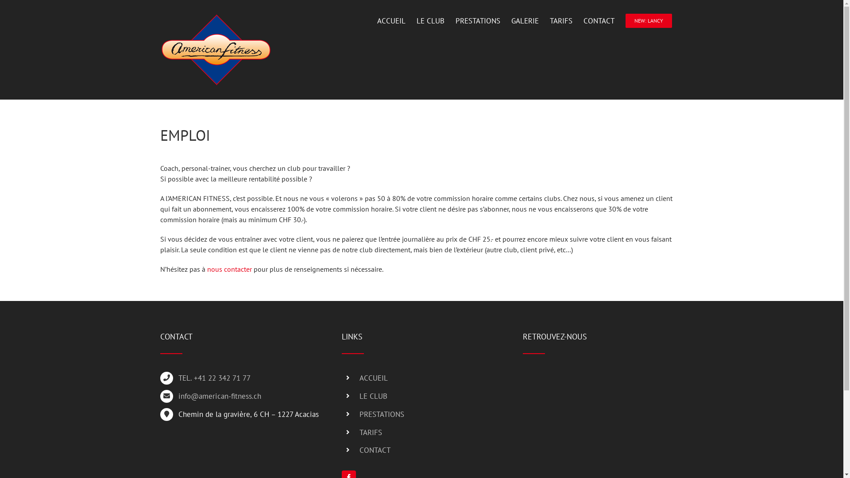 This screenshot has width=850, height=478. I want to click on CONTACT, so click(599, 21).